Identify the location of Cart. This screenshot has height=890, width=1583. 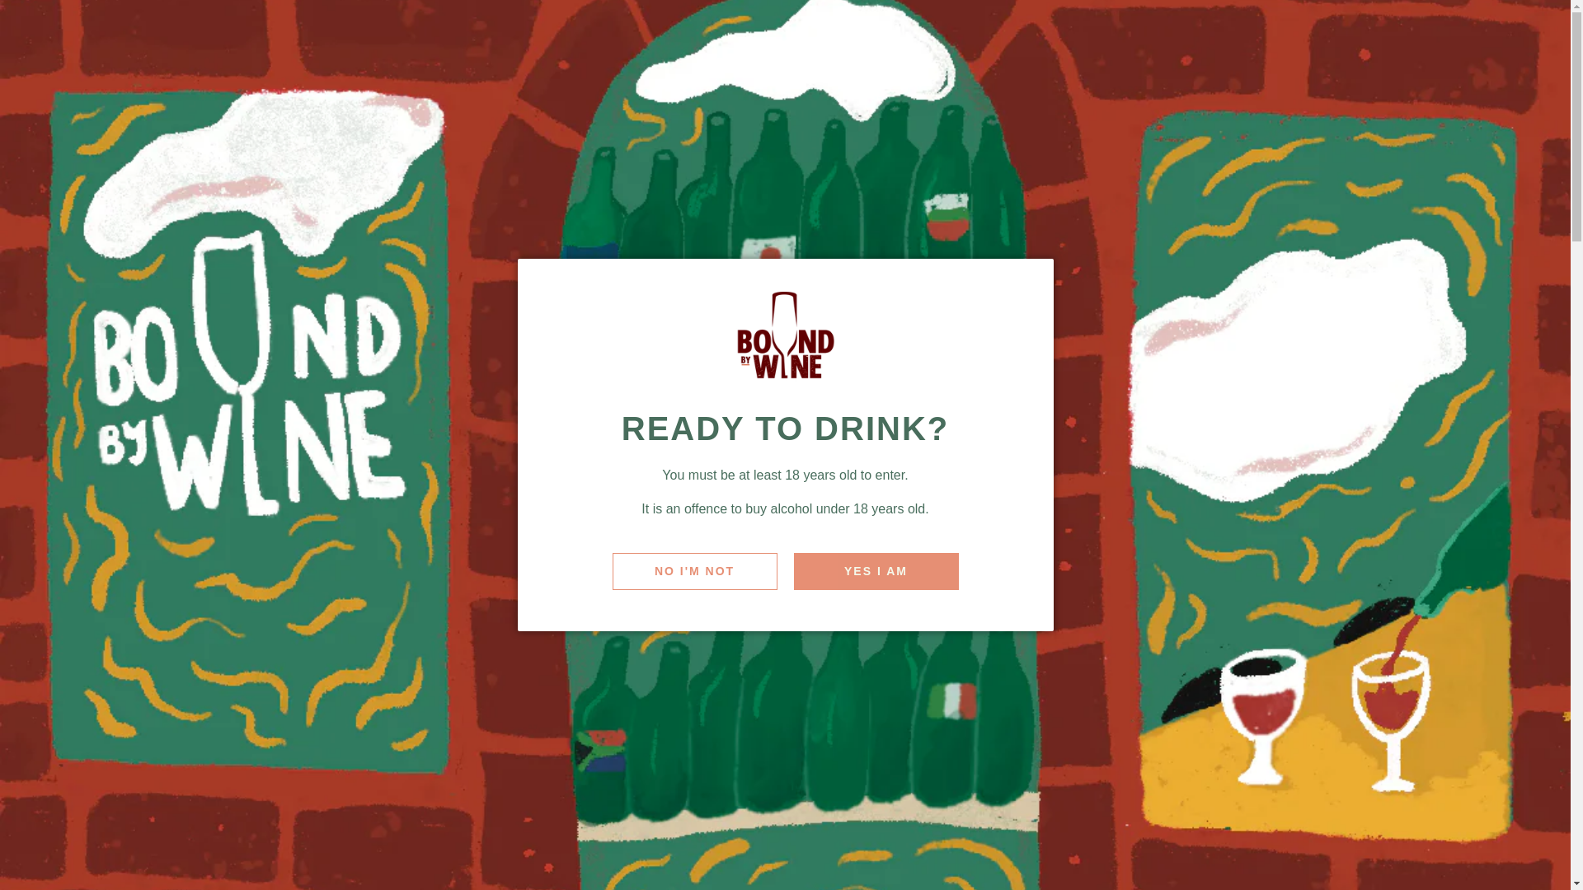
(1487, 101).